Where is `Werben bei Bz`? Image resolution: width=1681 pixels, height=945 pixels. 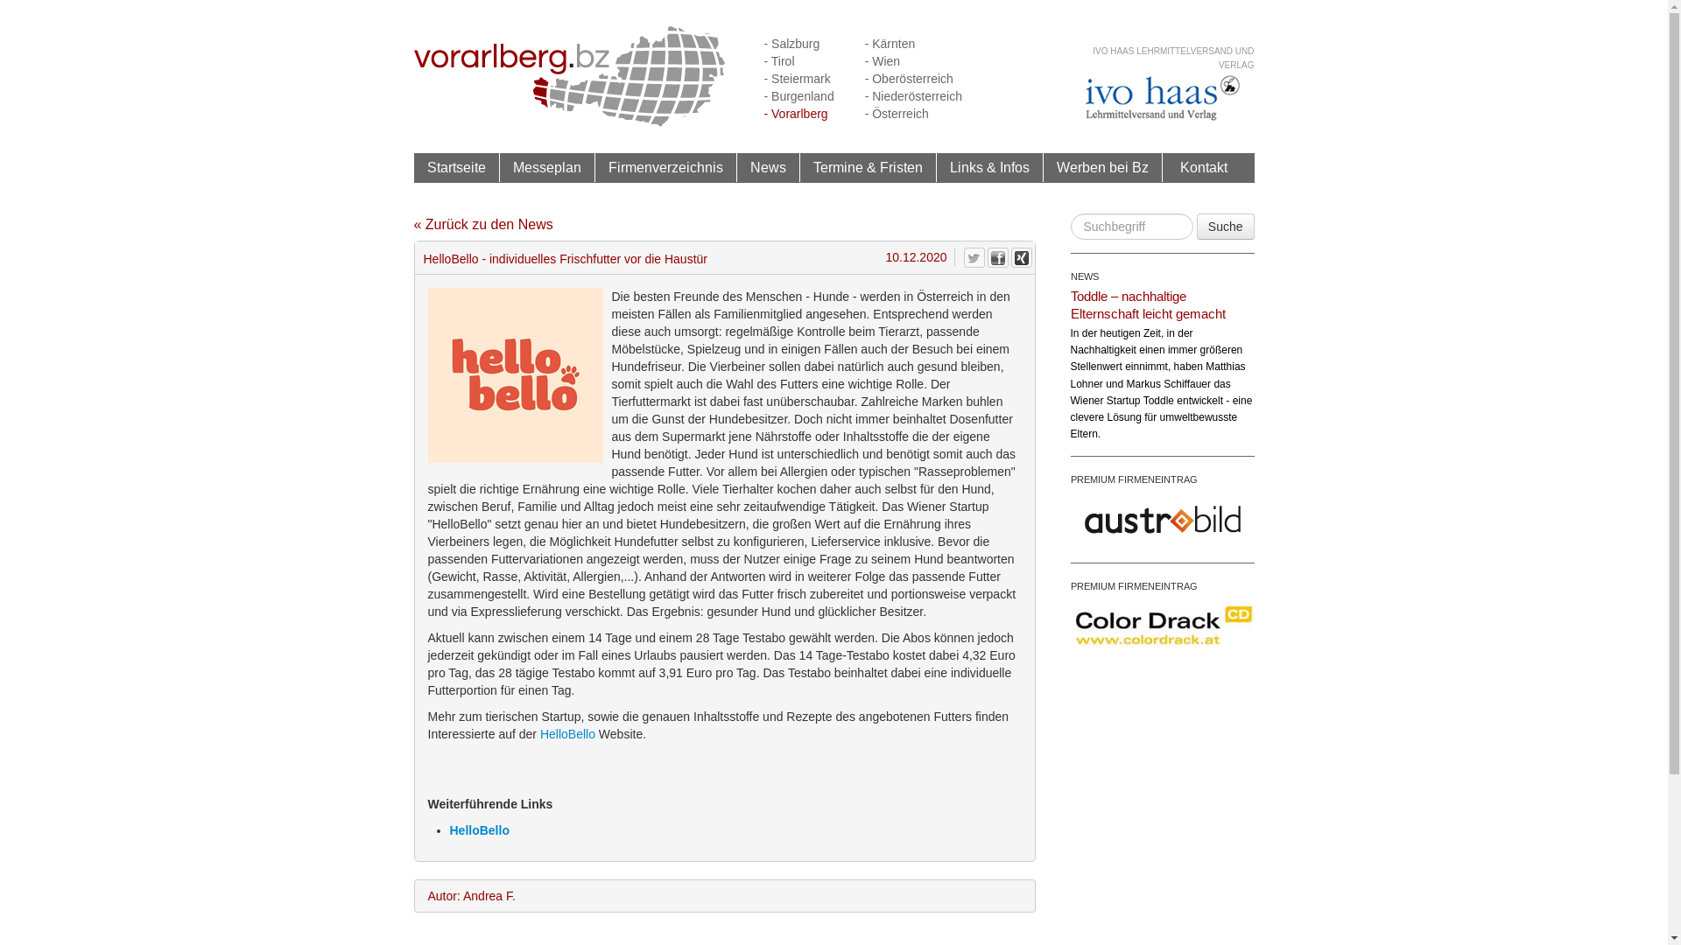
Werben bei Bz is located at coordinates (1103, 168).